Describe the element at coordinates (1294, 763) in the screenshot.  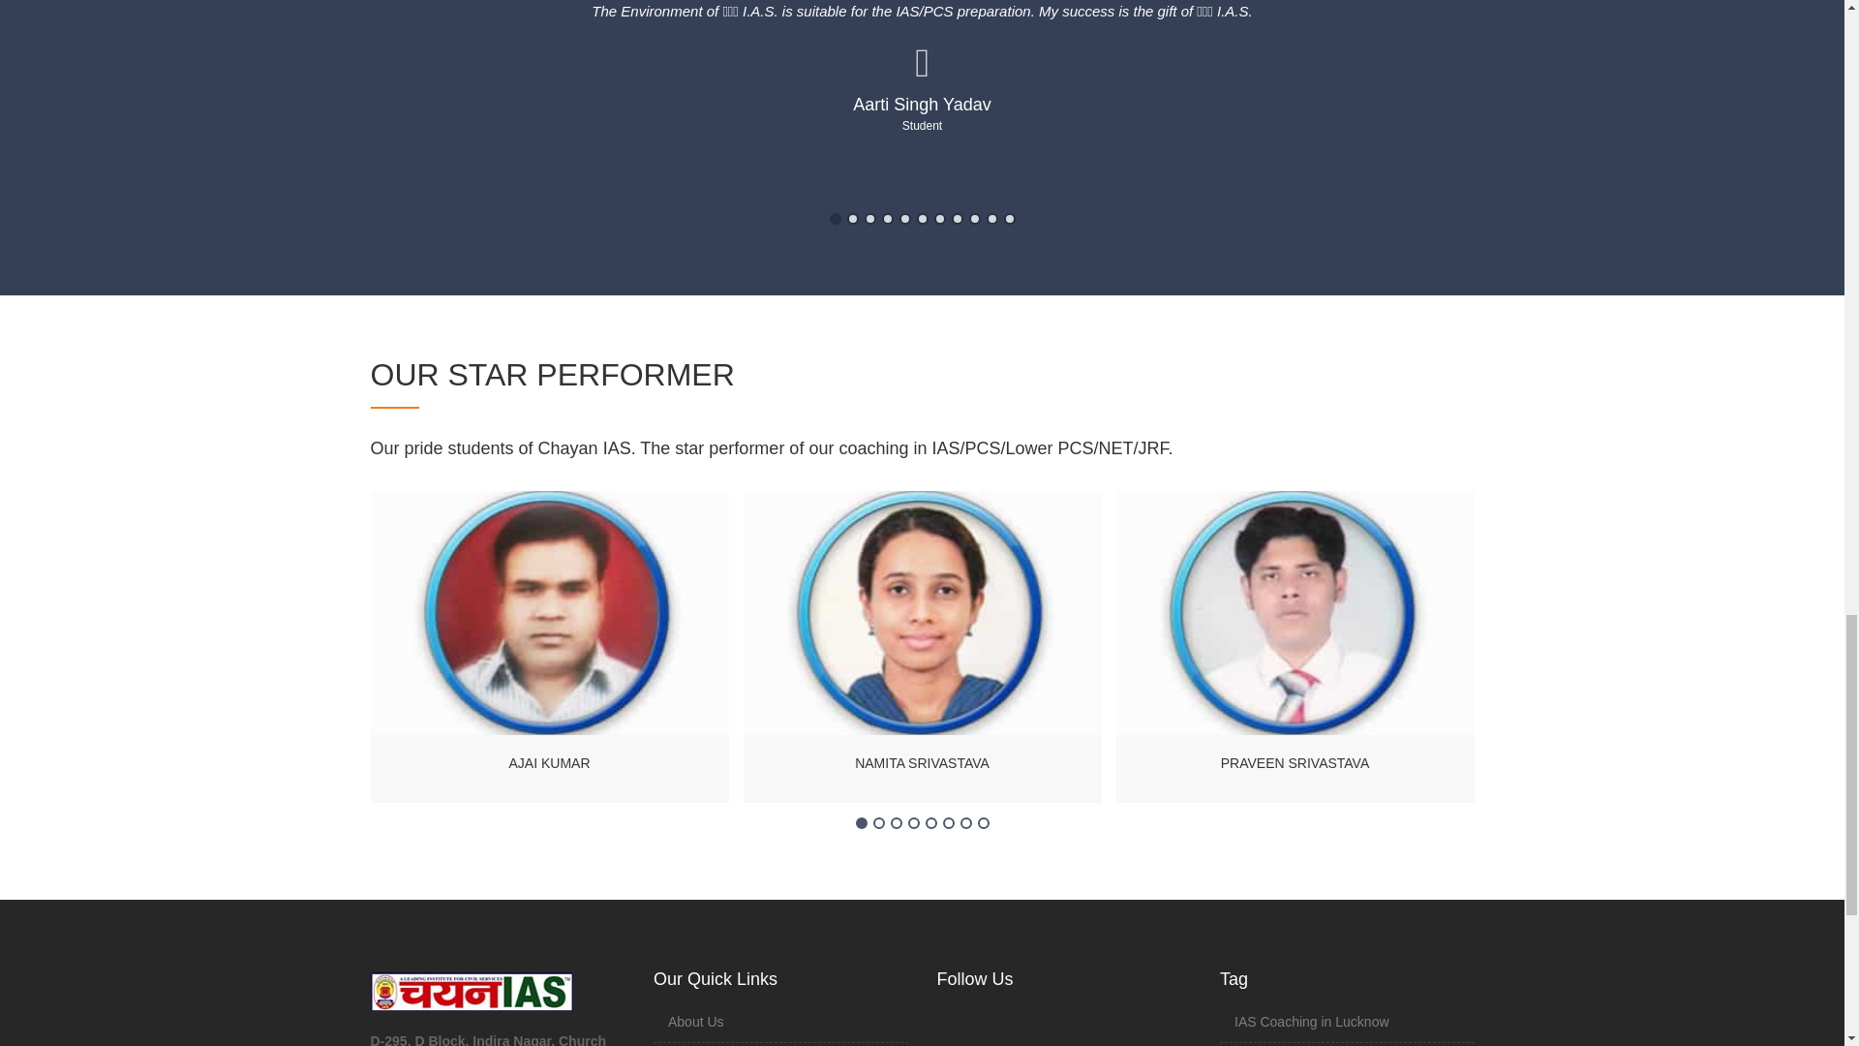
I see `PRAVEEN SRIVASTAVA` at that location.